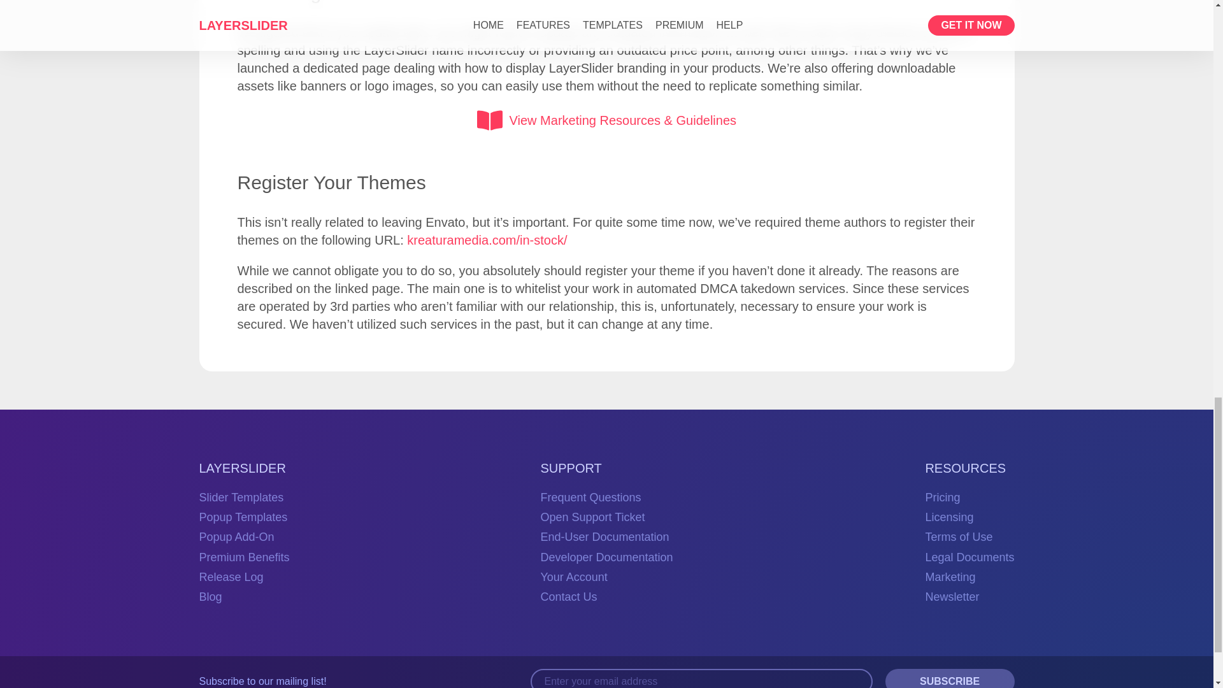  What do you see at coordinates (243, 517) in the screenshot?
I see `Popup Templates` at bounding box center [243, 517].